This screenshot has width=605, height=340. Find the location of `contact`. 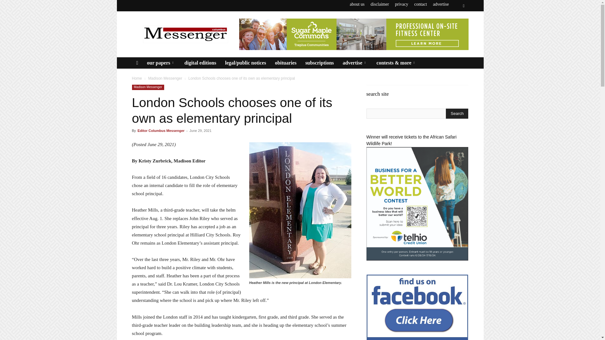

contact is located at coordinates (420, 4).